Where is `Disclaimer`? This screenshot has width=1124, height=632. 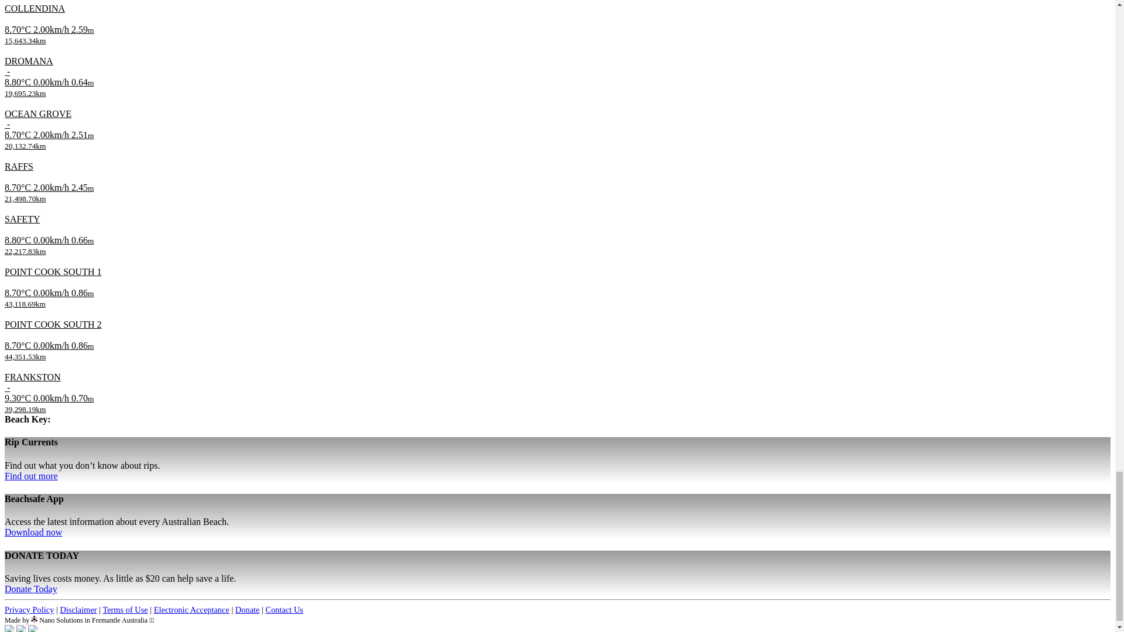
Disclaimer is located at coordinates (78, 609).